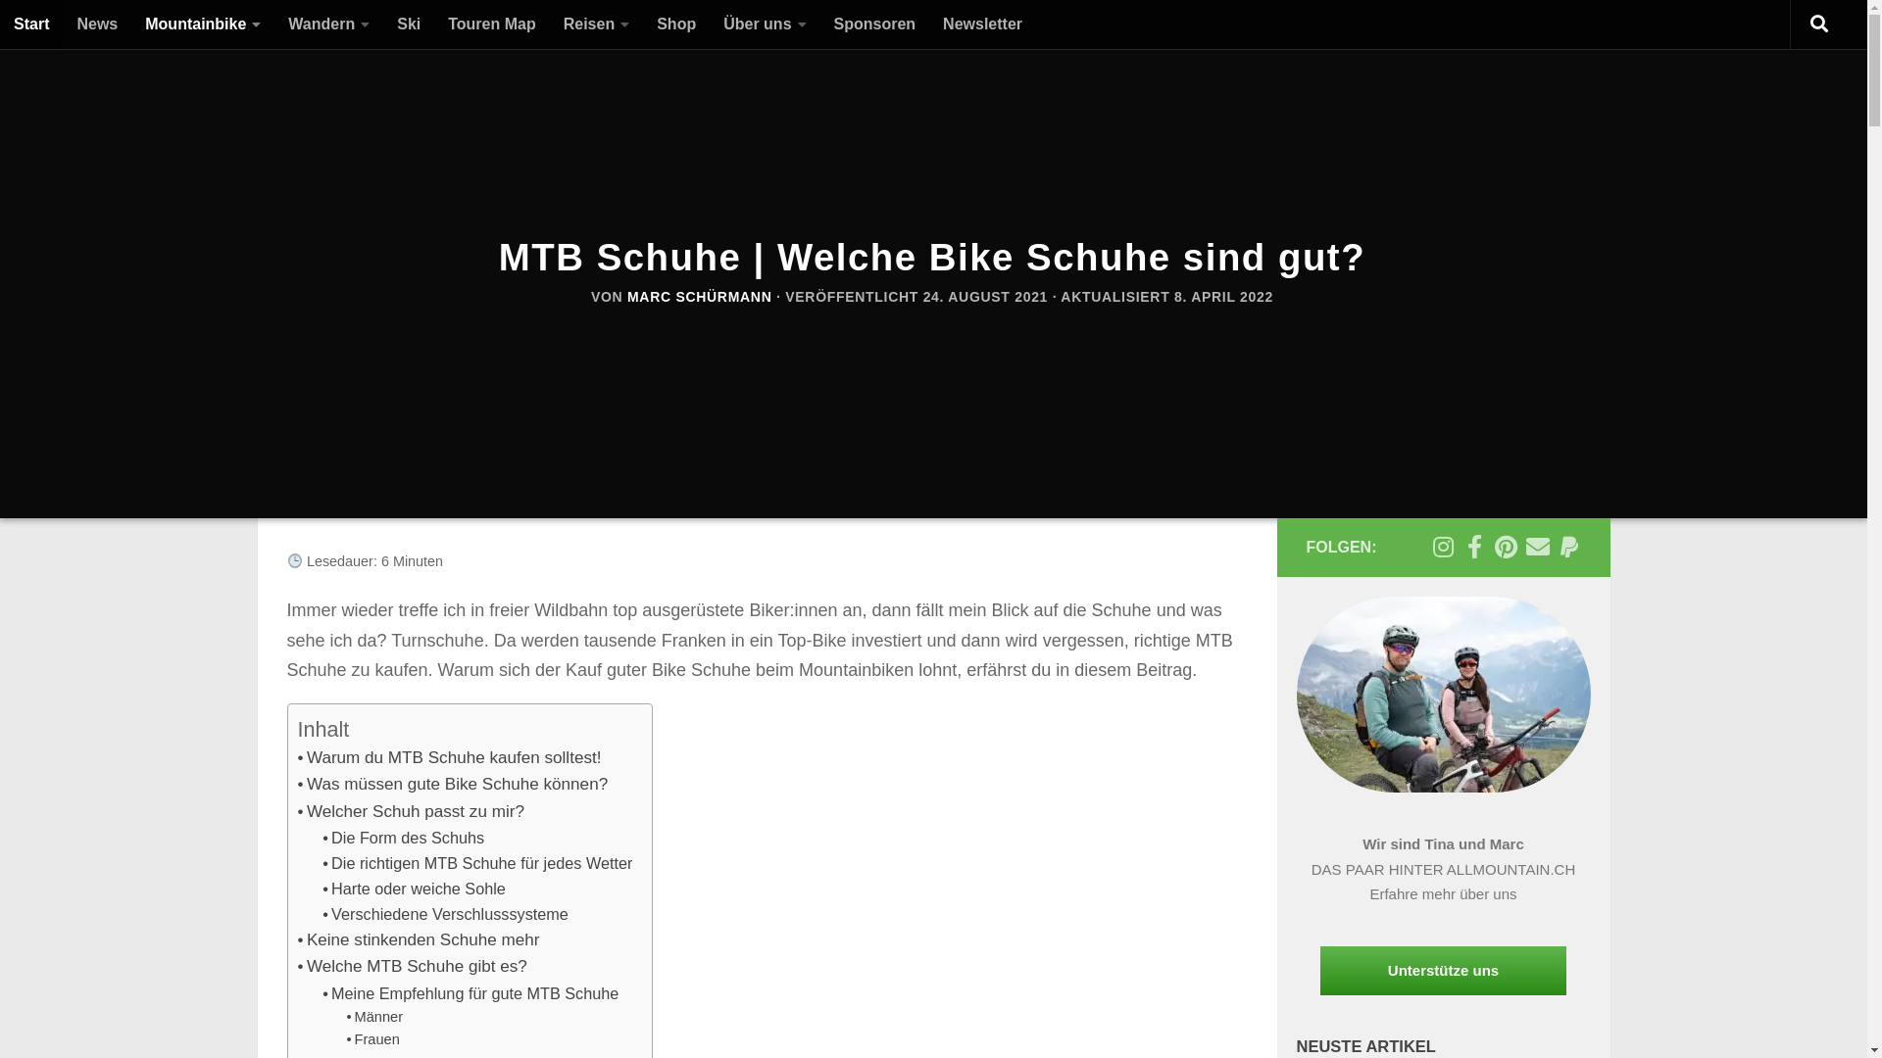 This screenshot has width=1882, height=1058. What do you see at coordinates (492, 24) in the screenshot?
I see `Touren Map` at bounding box center [492, 24].